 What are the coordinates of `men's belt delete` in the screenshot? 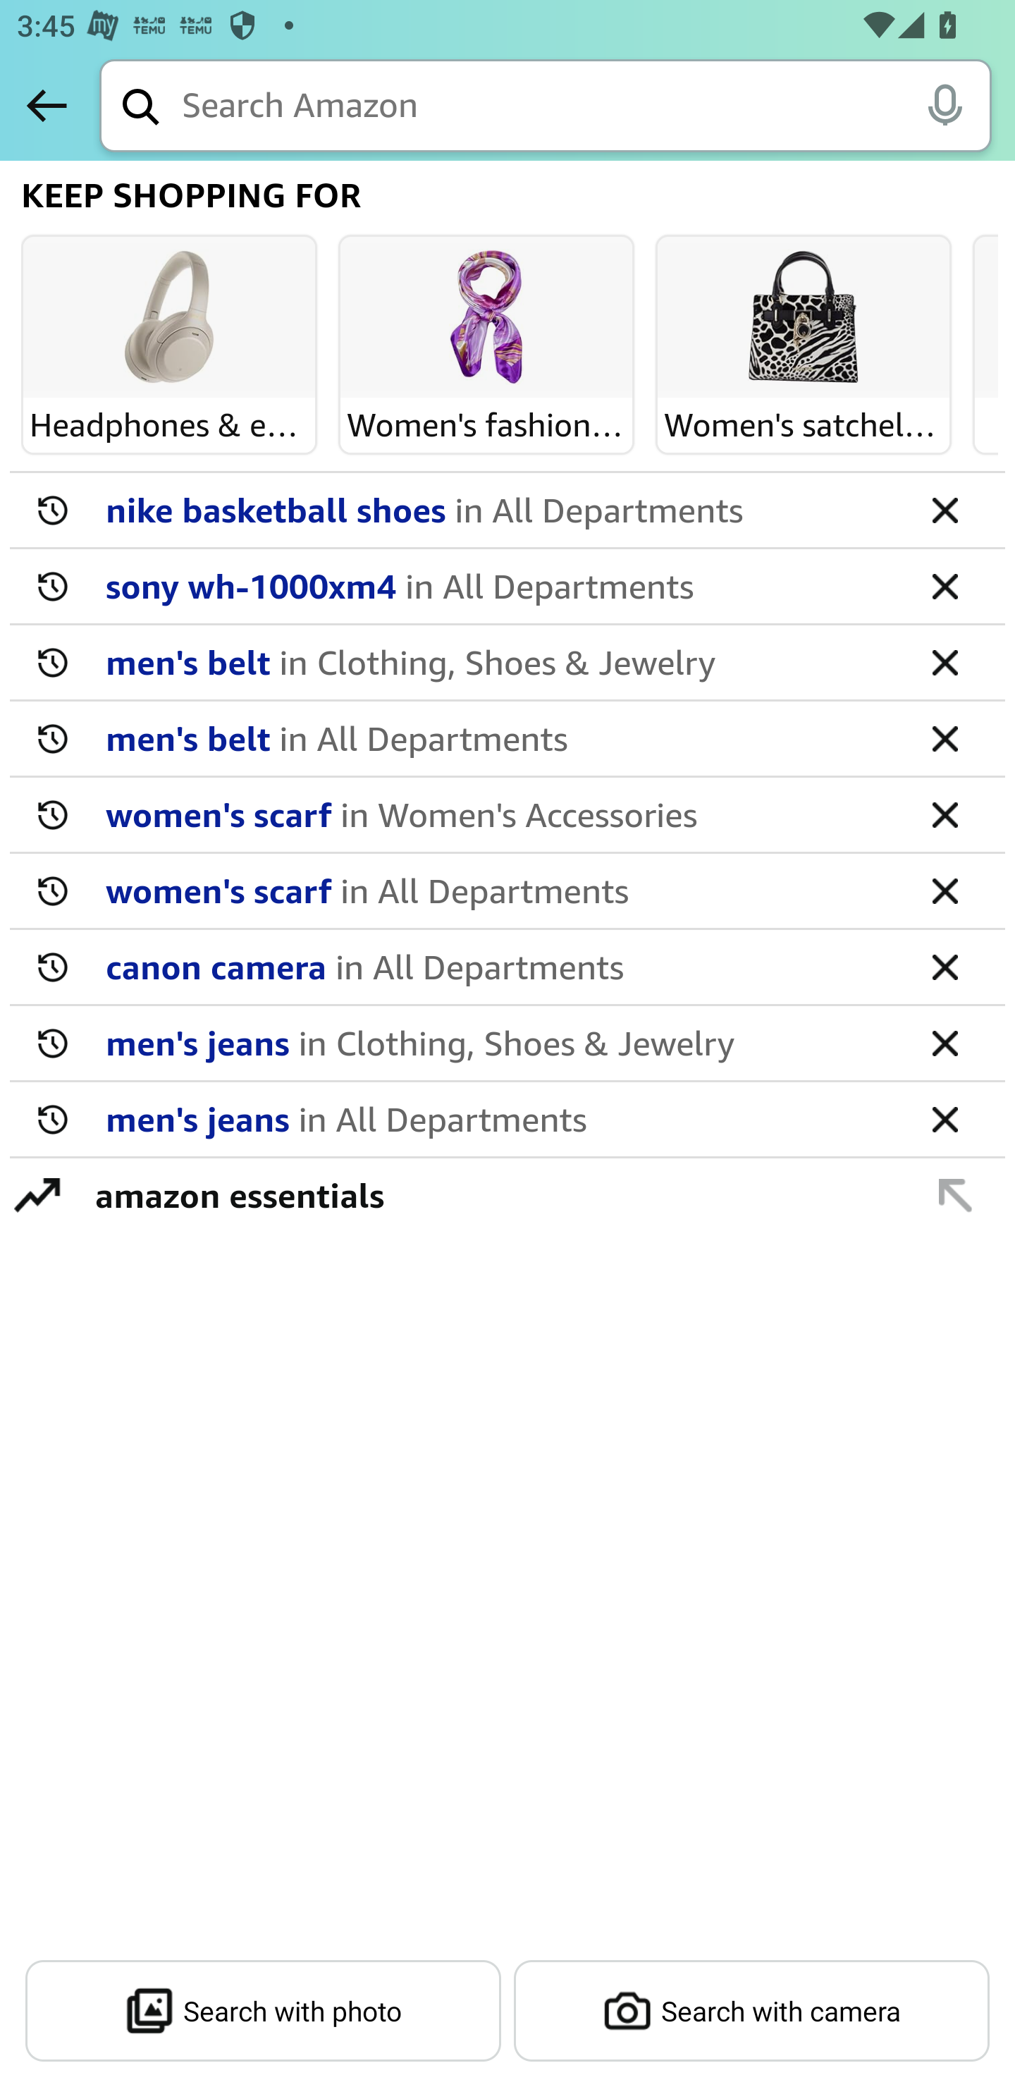 It's located at (508, 739).